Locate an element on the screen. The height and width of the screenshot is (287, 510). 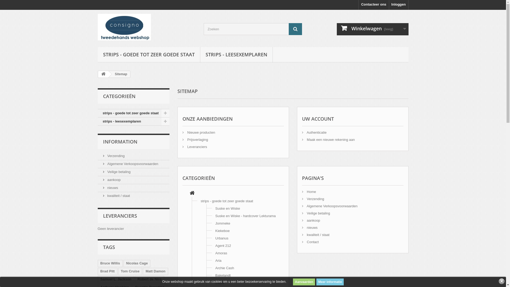
Samuel L. Jackson is located at coordinates (116, 280).